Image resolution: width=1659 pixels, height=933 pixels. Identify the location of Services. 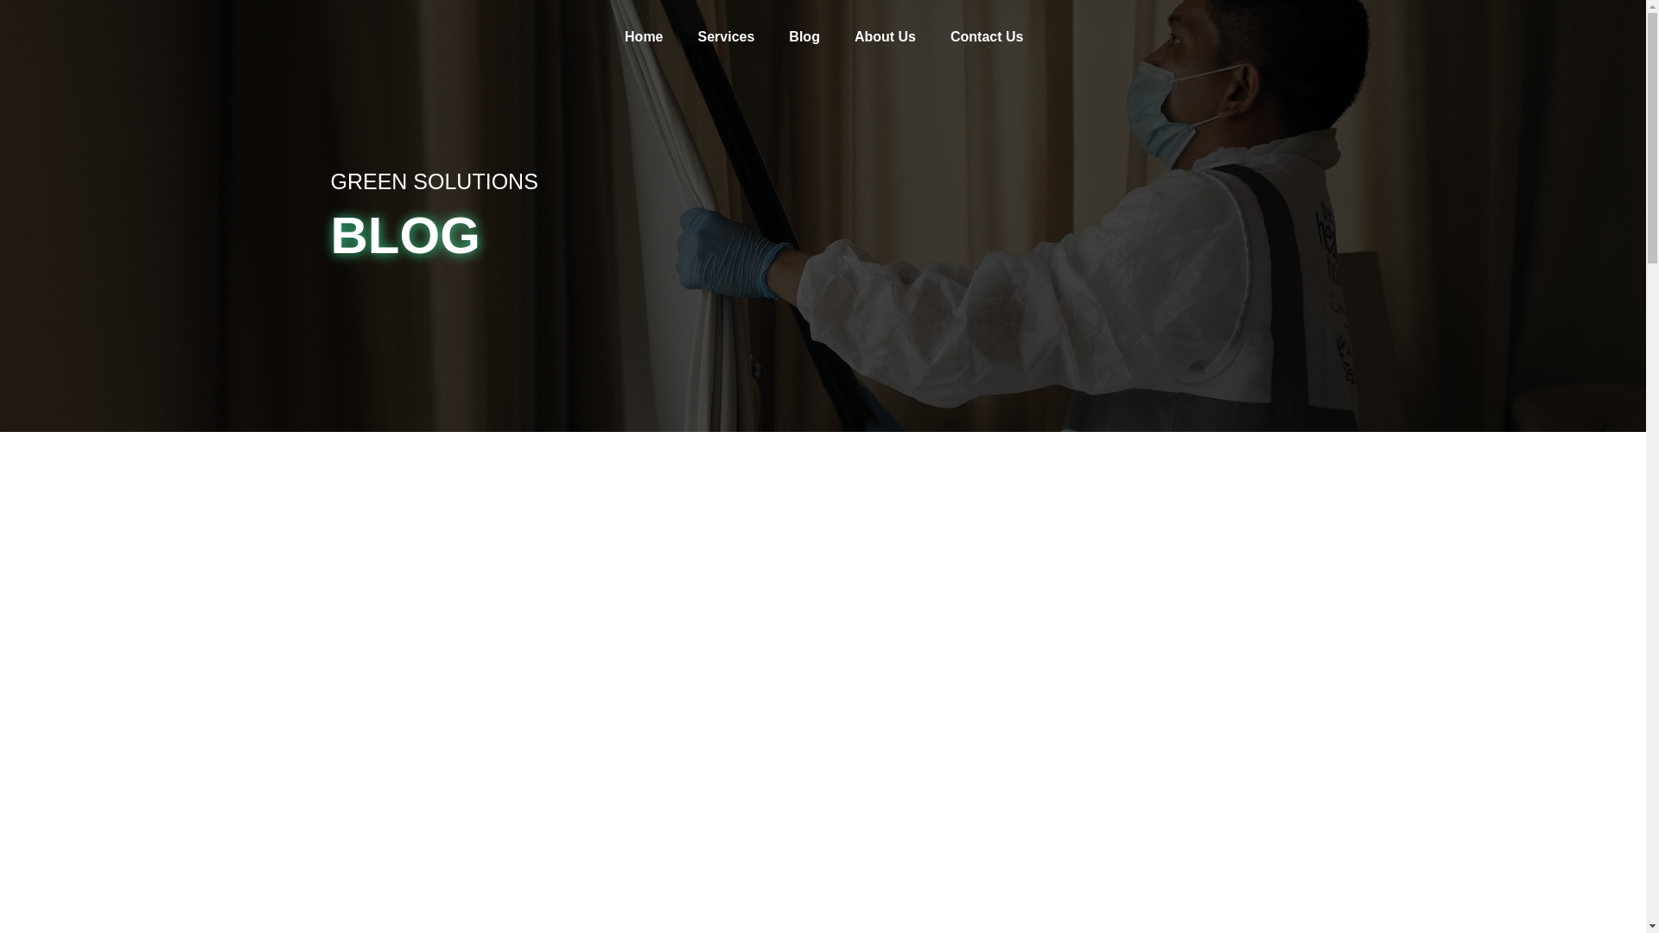
(726, 36).